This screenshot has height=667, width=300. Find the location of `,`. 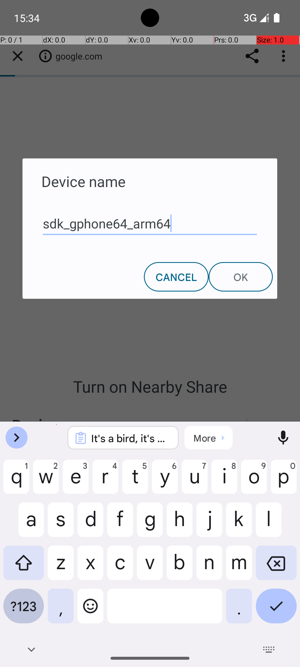

, is located at coordinates (61, 610).